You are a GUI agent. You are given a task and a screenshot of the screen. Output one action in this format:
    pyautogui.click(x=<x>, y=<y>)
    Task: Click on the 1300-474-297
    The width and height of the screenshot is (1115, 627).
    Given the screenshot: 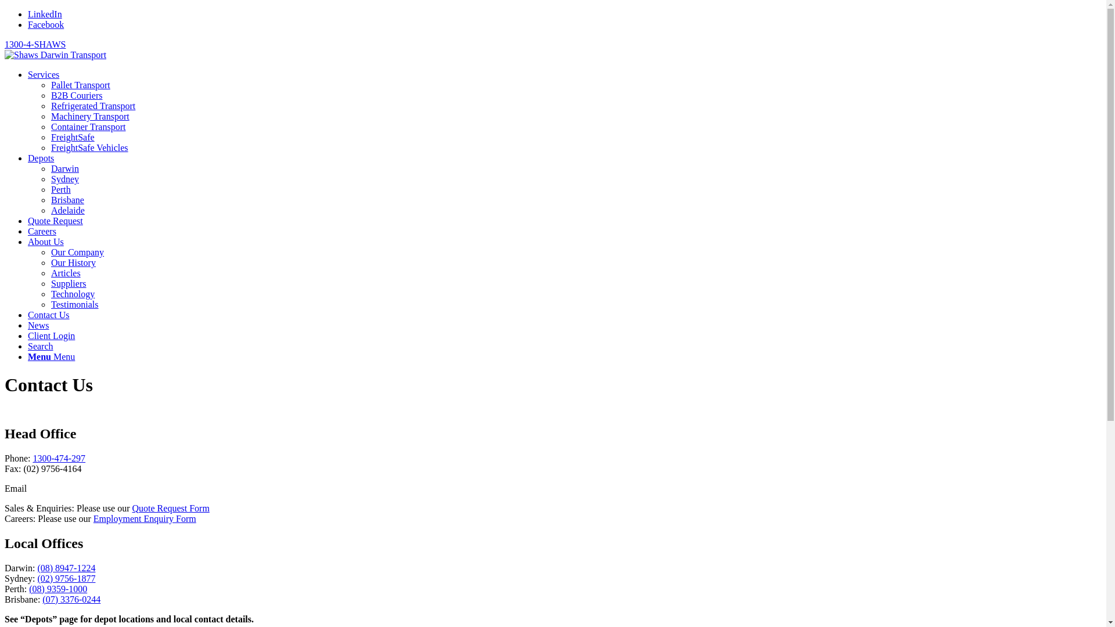 What is the action you would take?
    pyautogui.click(x=59, y=459)
    